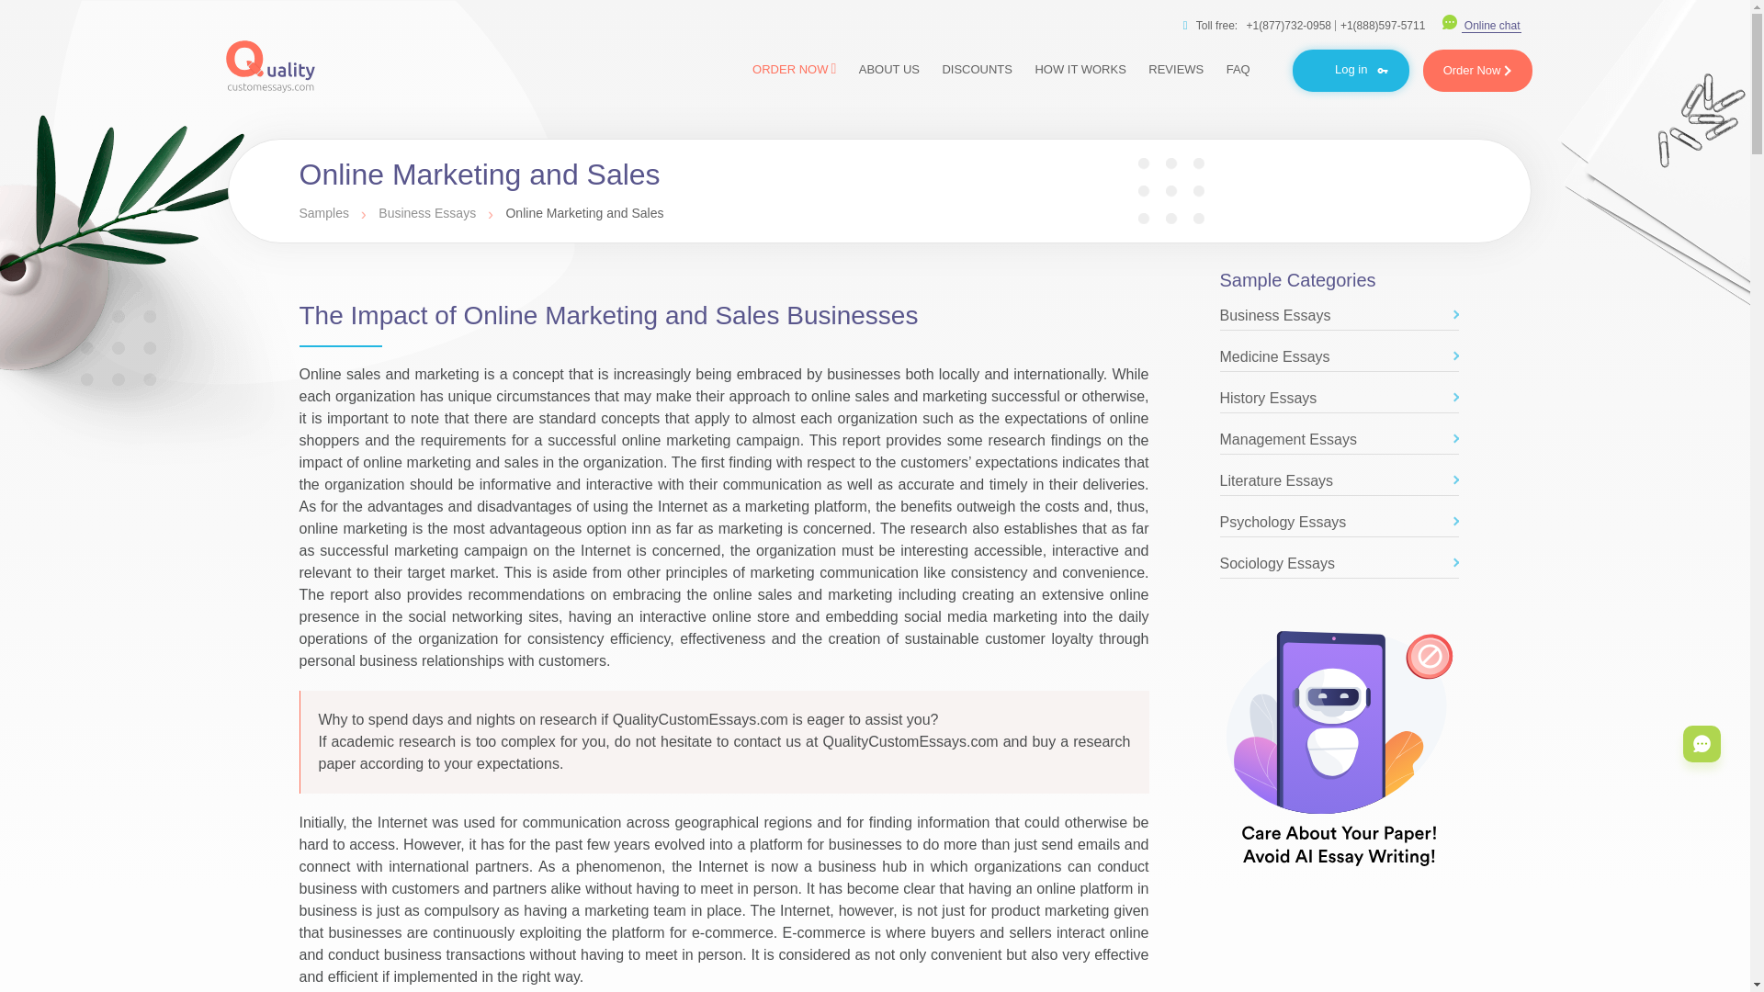 The width and height of the screenshot is (1764, 992). What do you see at coordinates (1176, 69) in the screenshot?
I see `REVIEWS` at bounding box center [1176, 69].